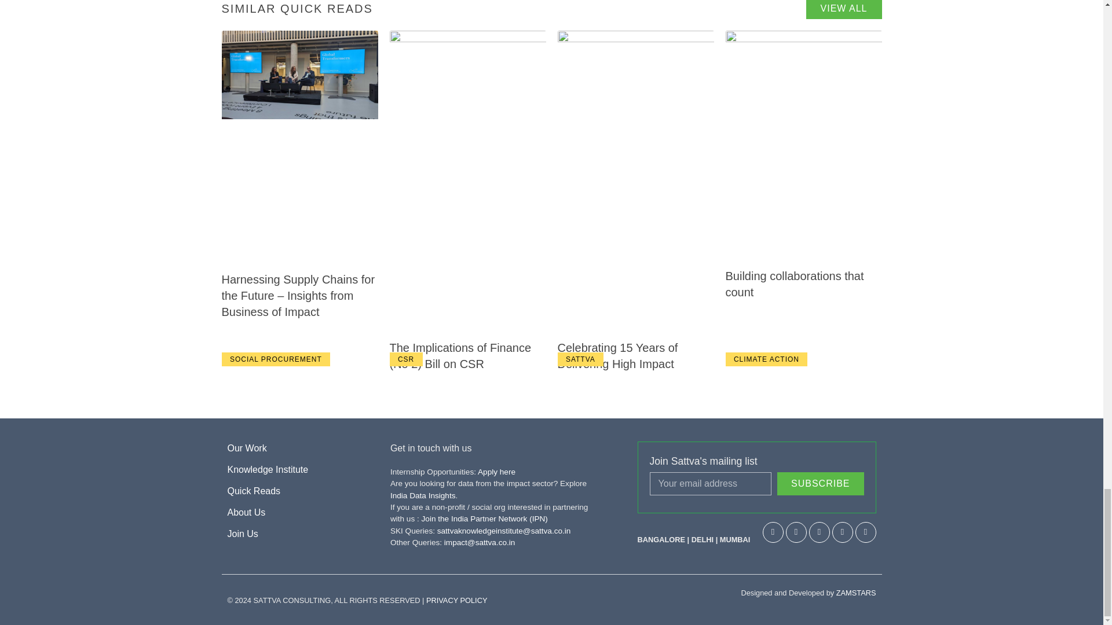 The height and width of the screenshot is (625, 1112). I want to click on Apply here, so click(497, 471).